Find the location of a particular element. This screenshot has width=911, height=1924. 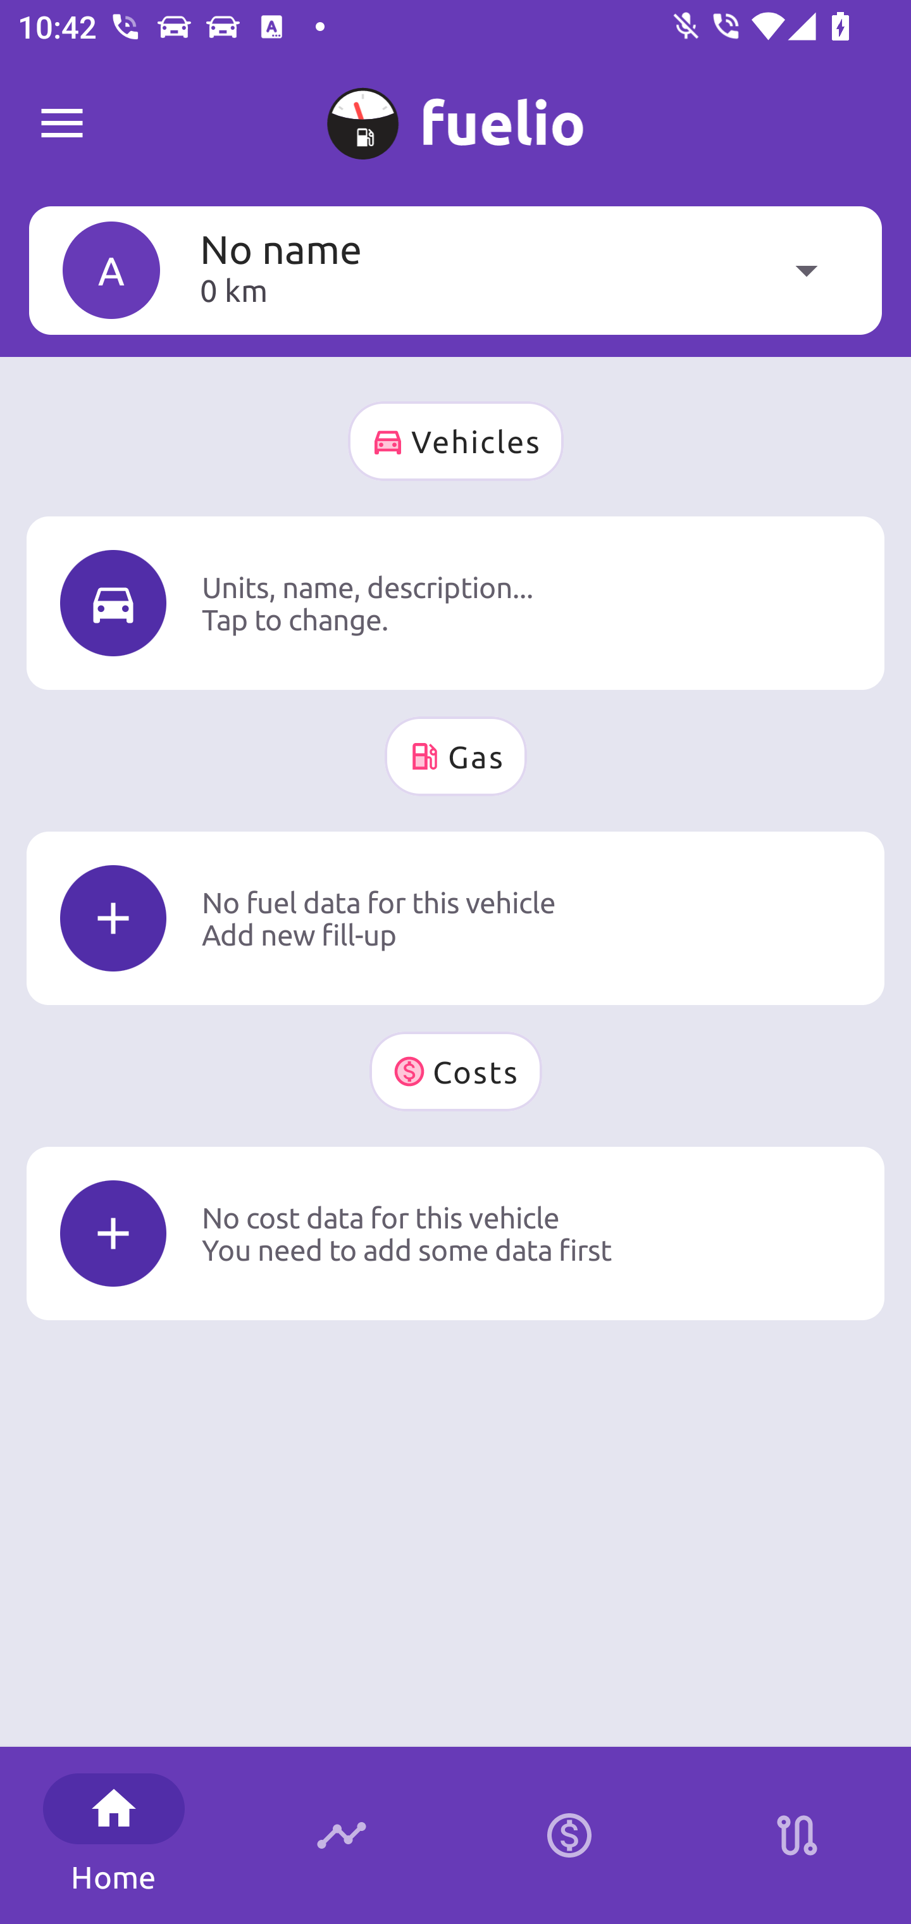

Stations on route is located at coordinates (797, 1835).